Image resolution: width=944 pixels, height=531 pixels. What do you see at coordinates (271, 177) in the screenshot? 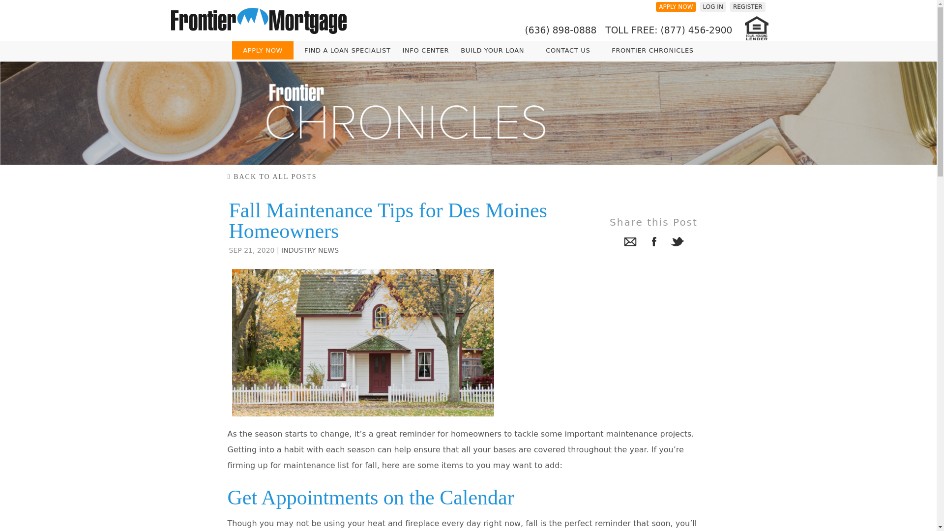
I see `BACK TO ALL POSTS` at bounding box center [271, 177].